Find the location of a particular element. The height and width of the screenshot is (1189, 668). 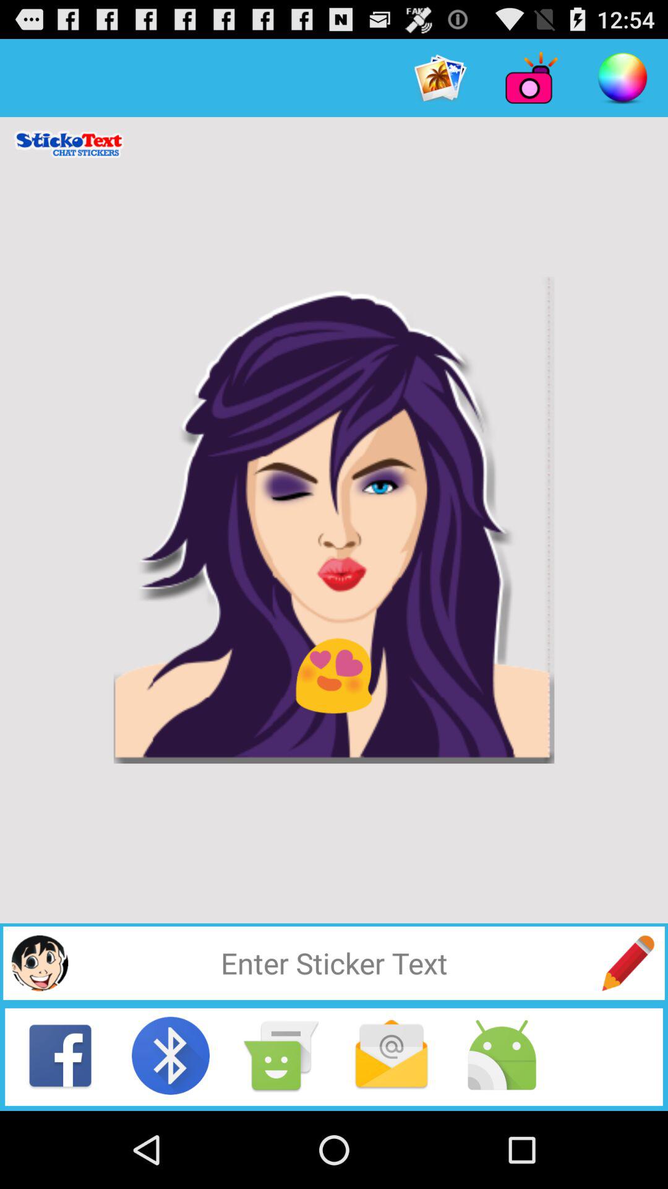

facebook is located at coordinates (60, 1055).